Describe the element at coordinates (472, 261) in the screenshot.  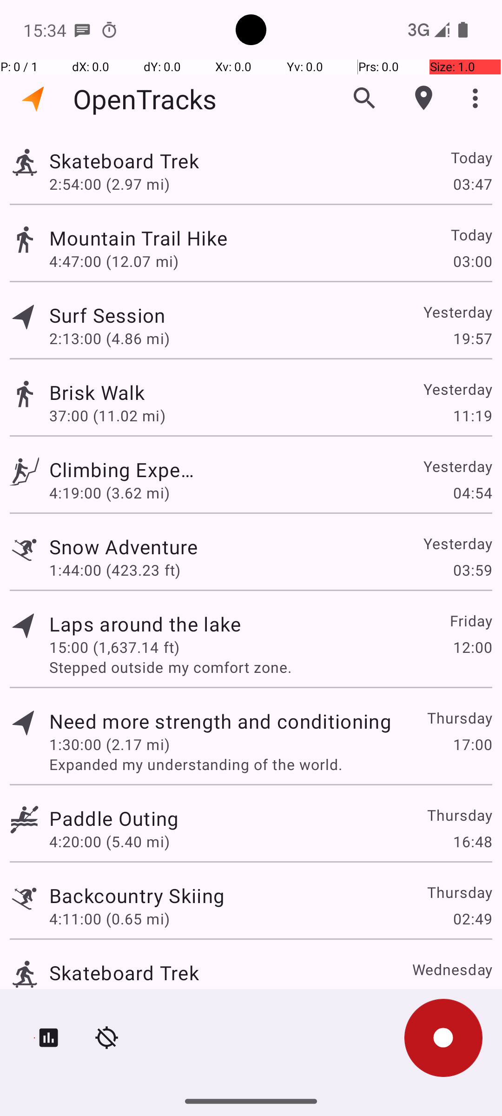
I see `03:00` at that location.